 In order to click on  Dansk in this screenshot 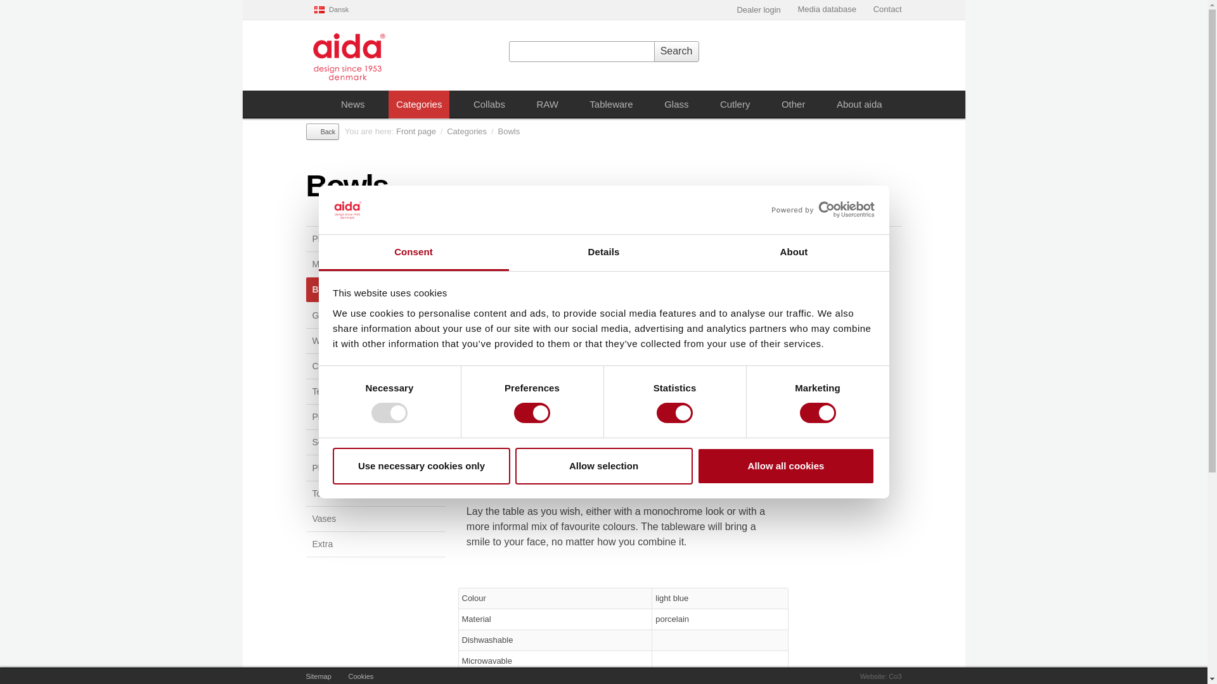, I will do `click(331, 9)`.